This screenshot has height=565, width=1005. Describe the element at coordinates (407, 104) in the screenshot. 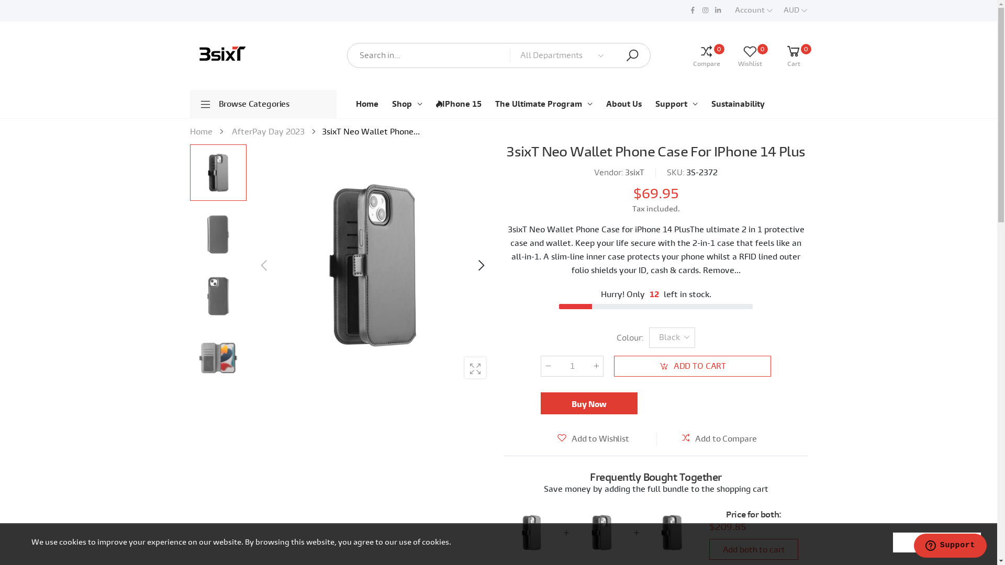

I see `Shop` at that location.